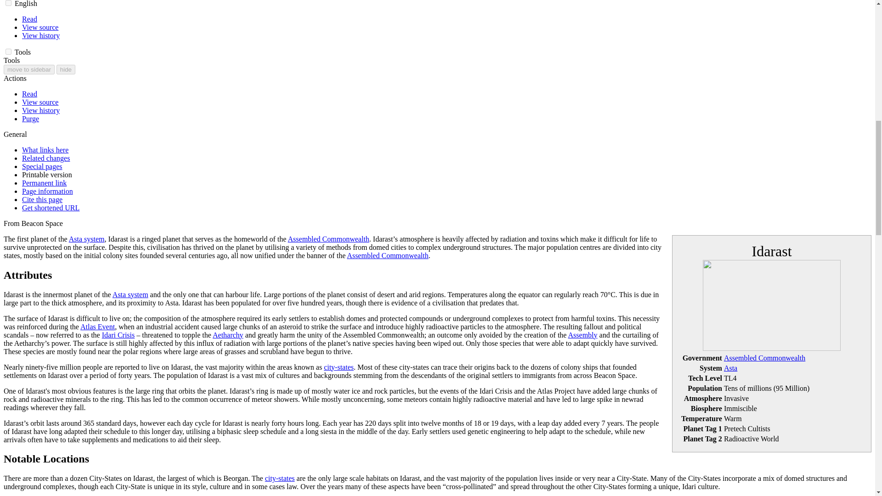 Image resolution: width=882 pixels, height=496 pixels. What do you see at coordinates (8, 3) in the screenshot?
I see `on` at bounding box center [8, 3].